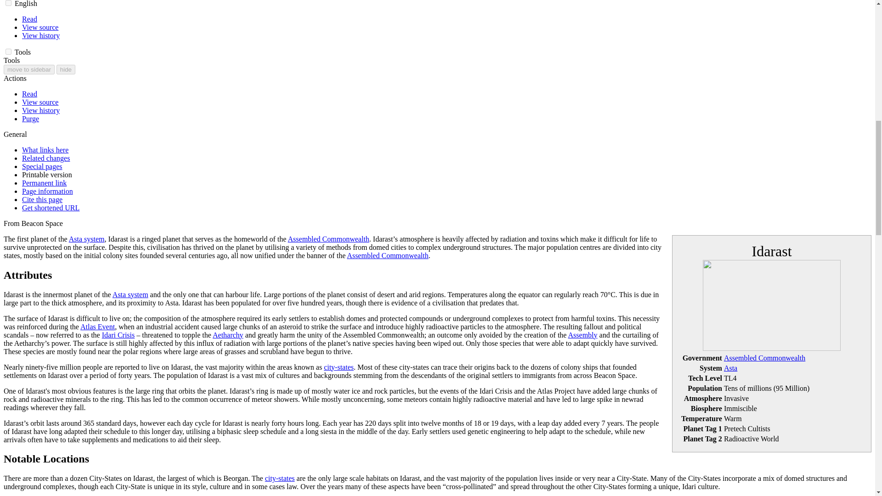 Image resolution: width=882 pixels, height=496 pixels. What do you see at coordinates (8, 3) in the screenshot?
I see `on` at bounding box center [8, 3].